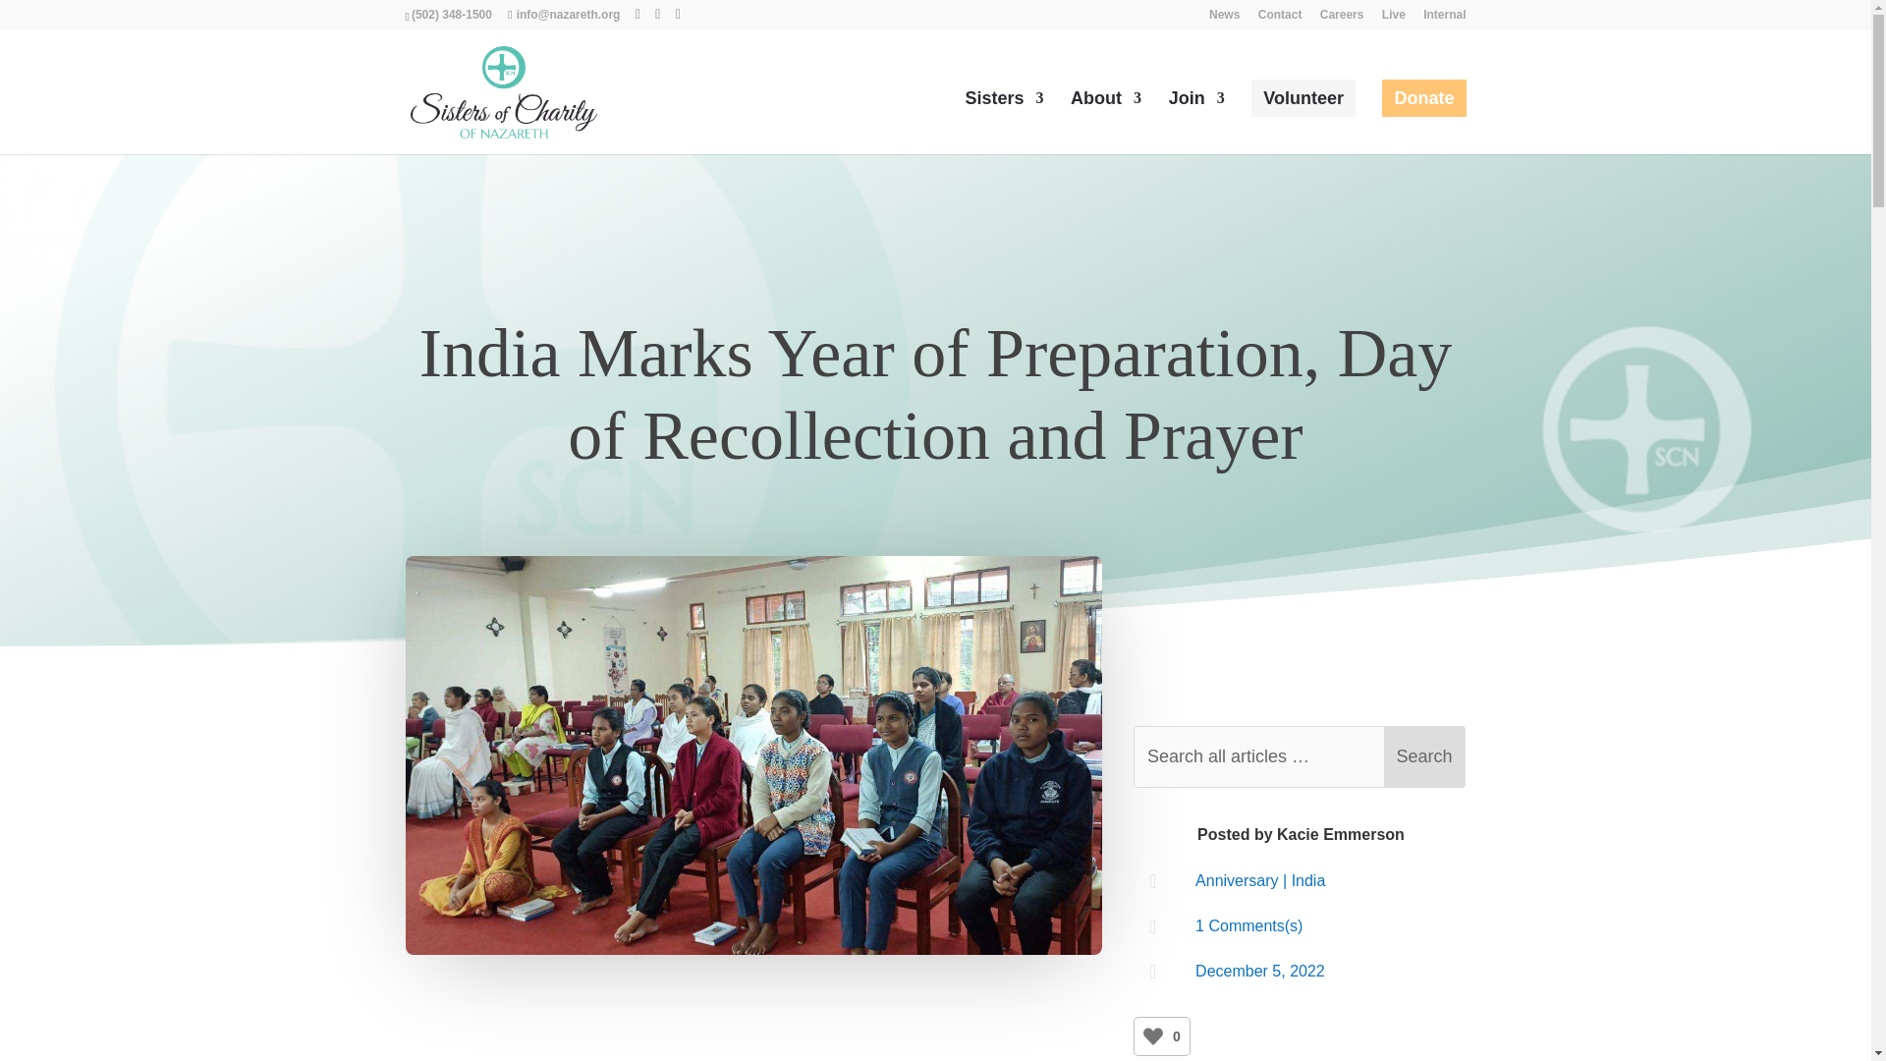 This screenshot has width=1886, height=1061. Describe the element at coordinates (1003, 122) in the screenshot. I see `Sisters` at that location.